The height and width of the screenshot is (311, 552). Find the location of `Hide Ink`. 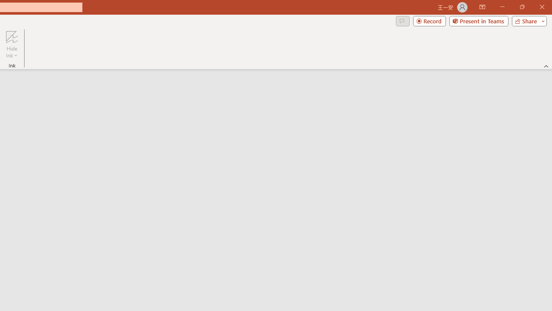

Hide Ink is located at coordinates (12, 36).